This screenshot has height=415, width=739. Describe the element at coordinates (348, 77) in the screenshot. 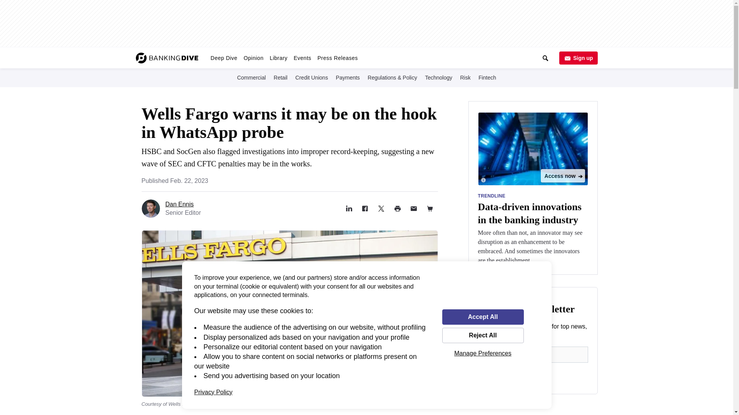

I see `Payments` at that location.